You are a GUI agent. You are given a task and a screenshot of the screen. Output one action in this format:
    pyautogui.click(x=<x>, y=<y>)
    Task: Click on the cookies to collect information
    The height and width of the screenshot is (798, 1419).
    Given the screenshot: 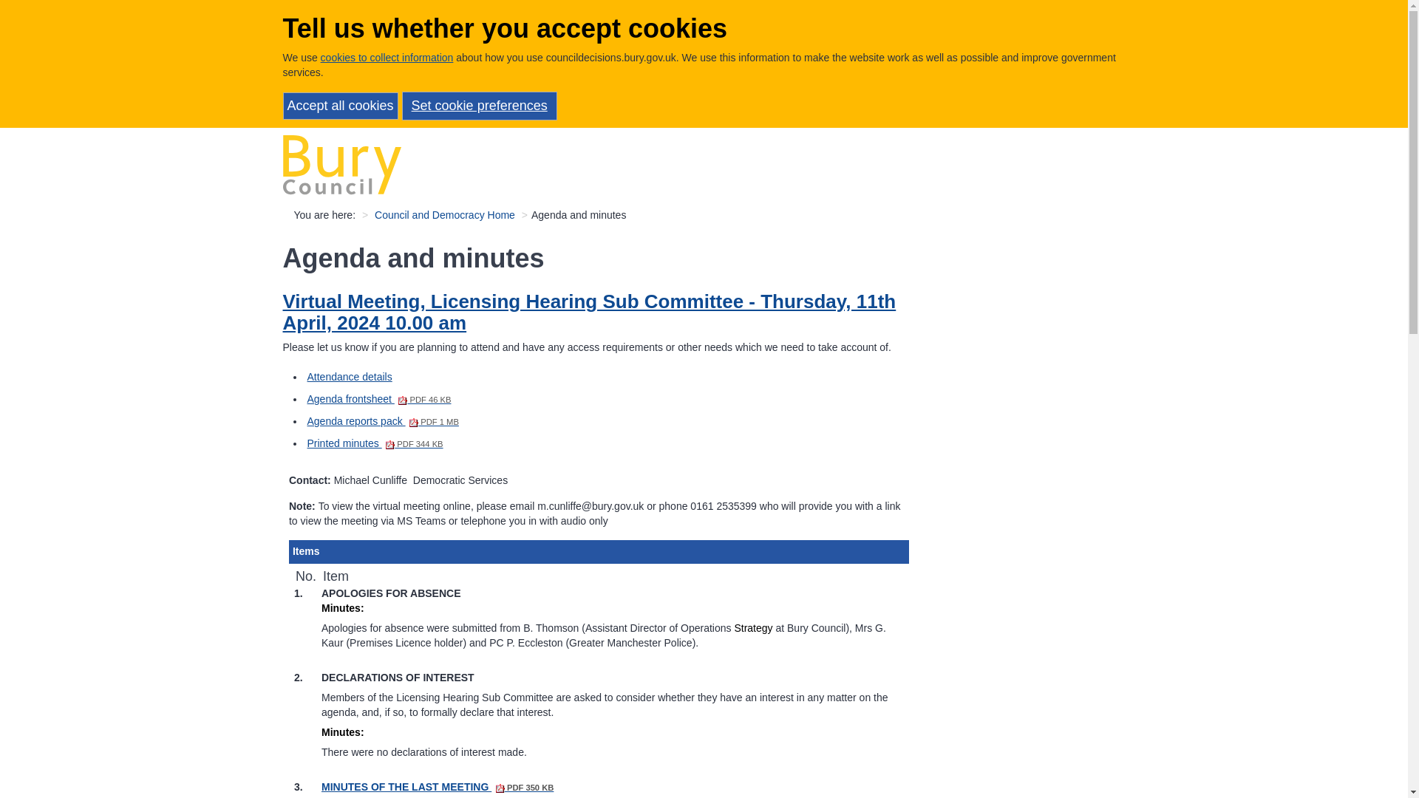 What is the action you would take?
    pyautogui.click(x=387, y=58)
    